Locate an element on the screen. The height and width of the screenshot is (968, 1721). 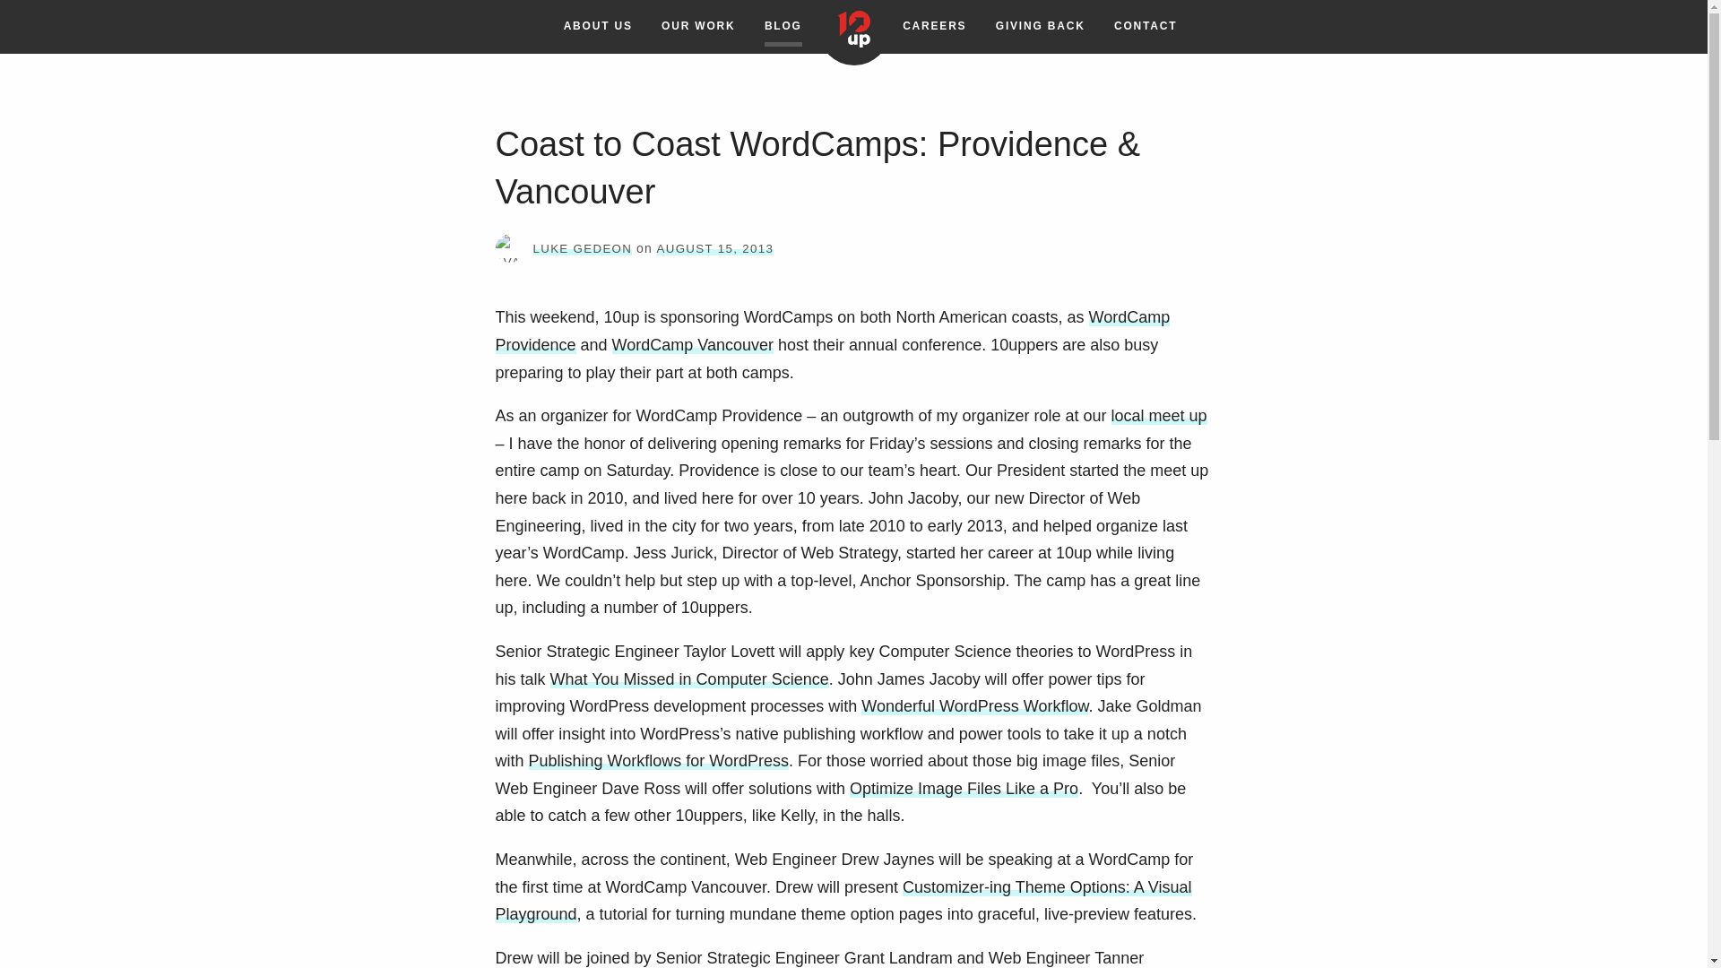
GIVING BACK is located at coordinates (1041, 27).